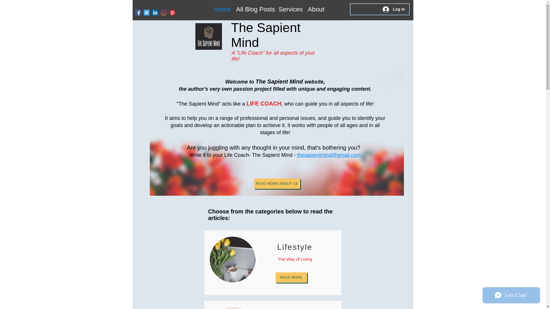  Describe the element at coordinates (315, 10) in the screenshot. I see `About` at that location.